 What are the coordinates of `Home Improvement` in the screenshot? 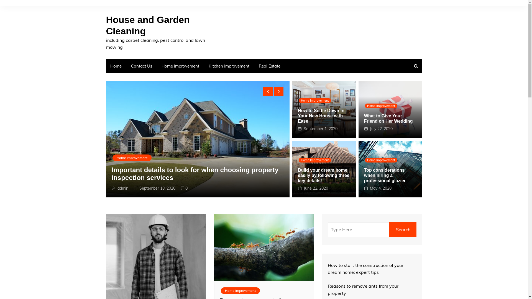 It's located at (315, 101).